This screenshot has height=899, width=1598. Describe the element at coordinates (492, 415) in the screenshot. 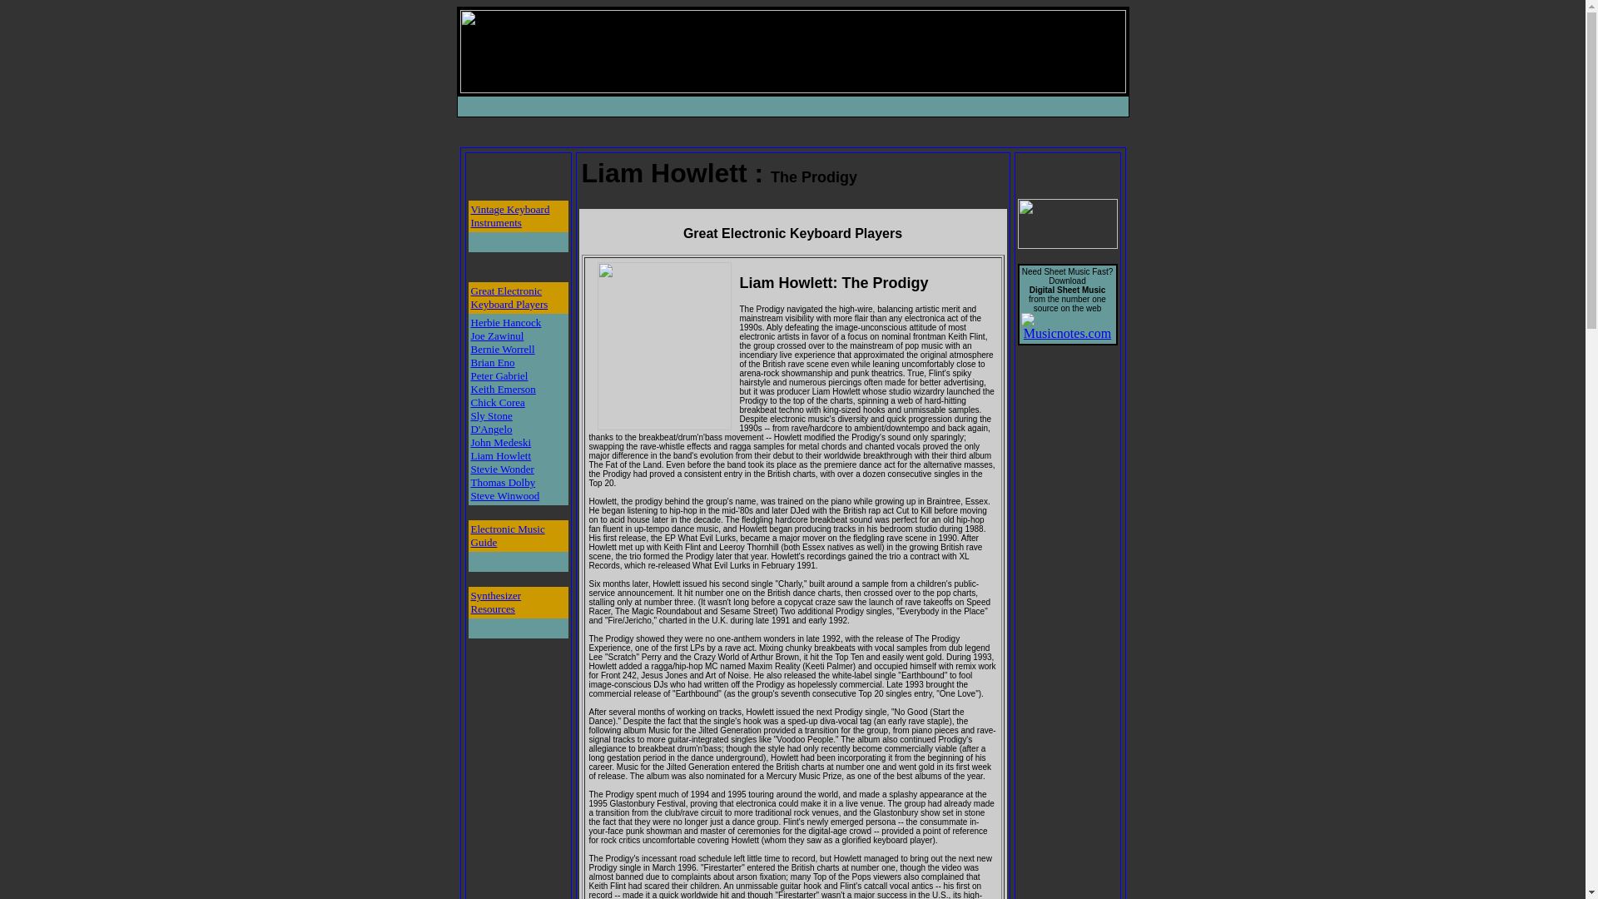

I see `Sly Stone` at that location.